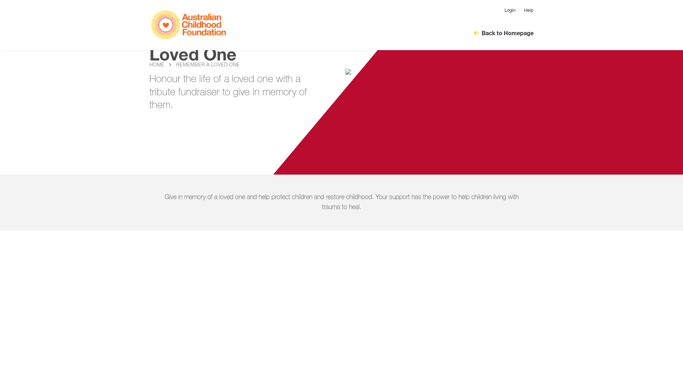 The height and width of the screenshot is (384, 683). I want to click on HOME, so click(157, 65).